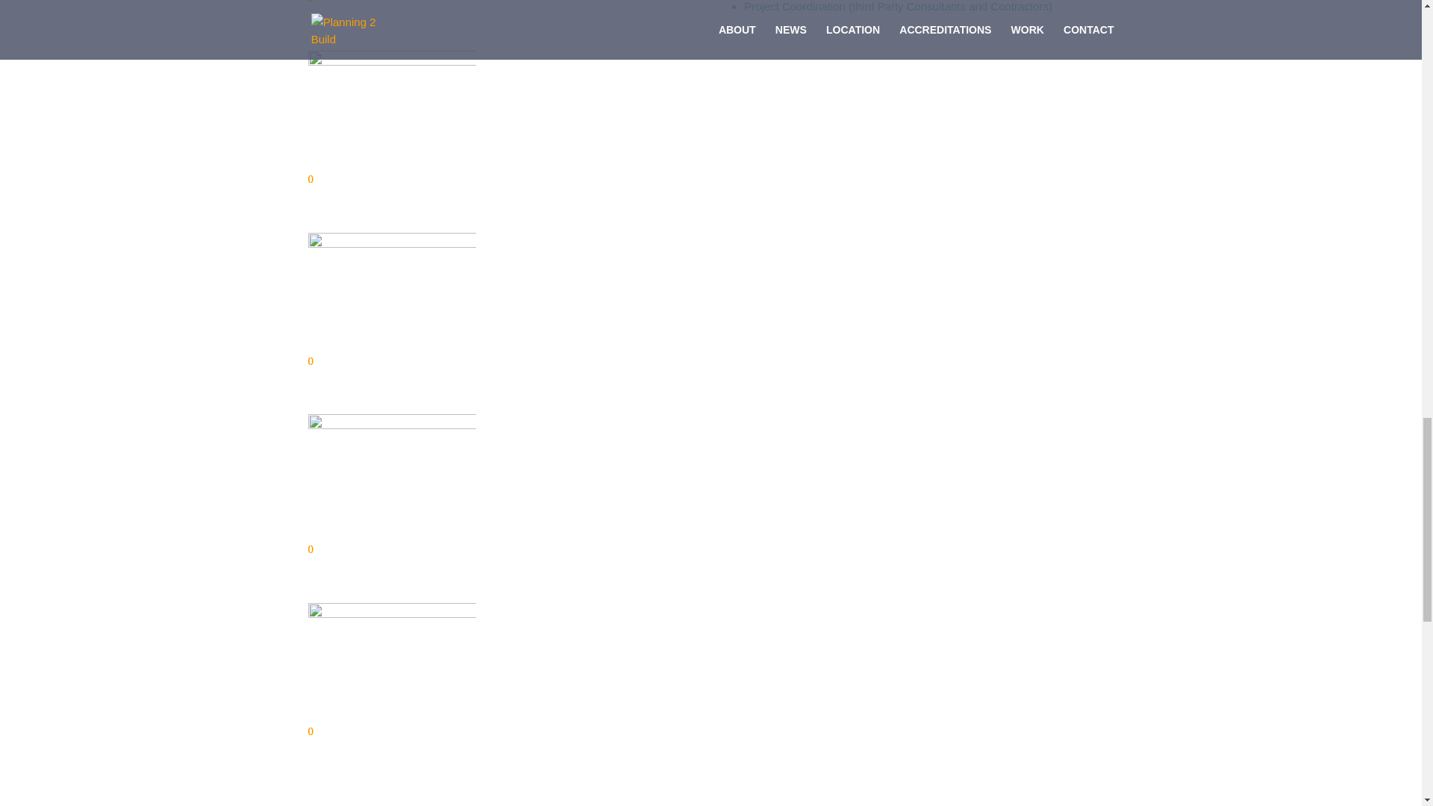  Describe the element at coordinates (391, 1) in the screenshot. I see `Residential Extension Burnham On Sea, Somerset.` at that location.